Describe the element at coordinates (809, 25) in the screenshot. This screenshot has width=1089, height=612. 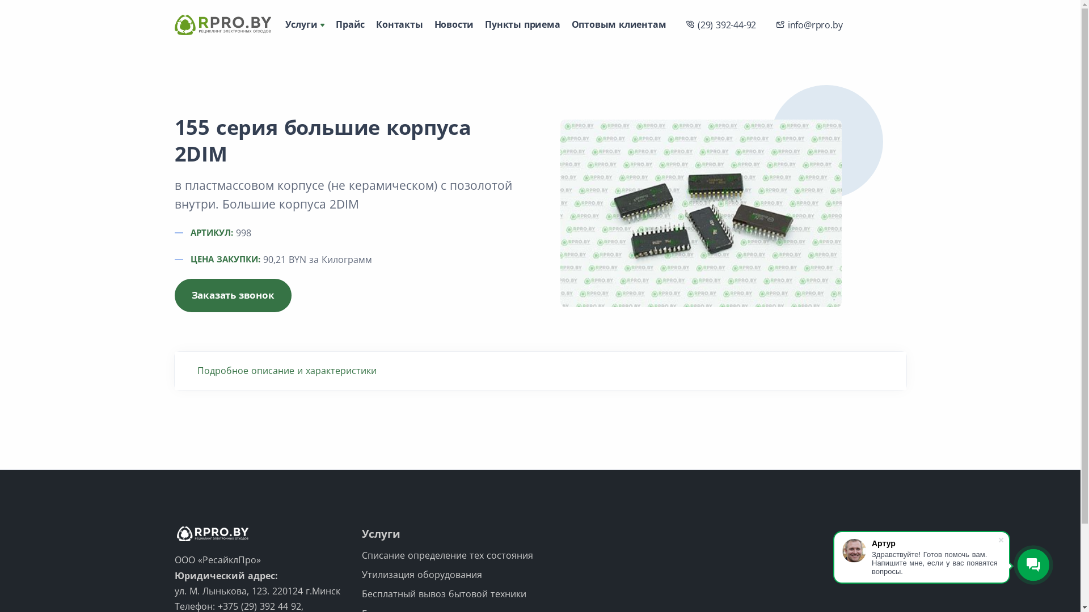
I see `info@rpro.by` at that location.